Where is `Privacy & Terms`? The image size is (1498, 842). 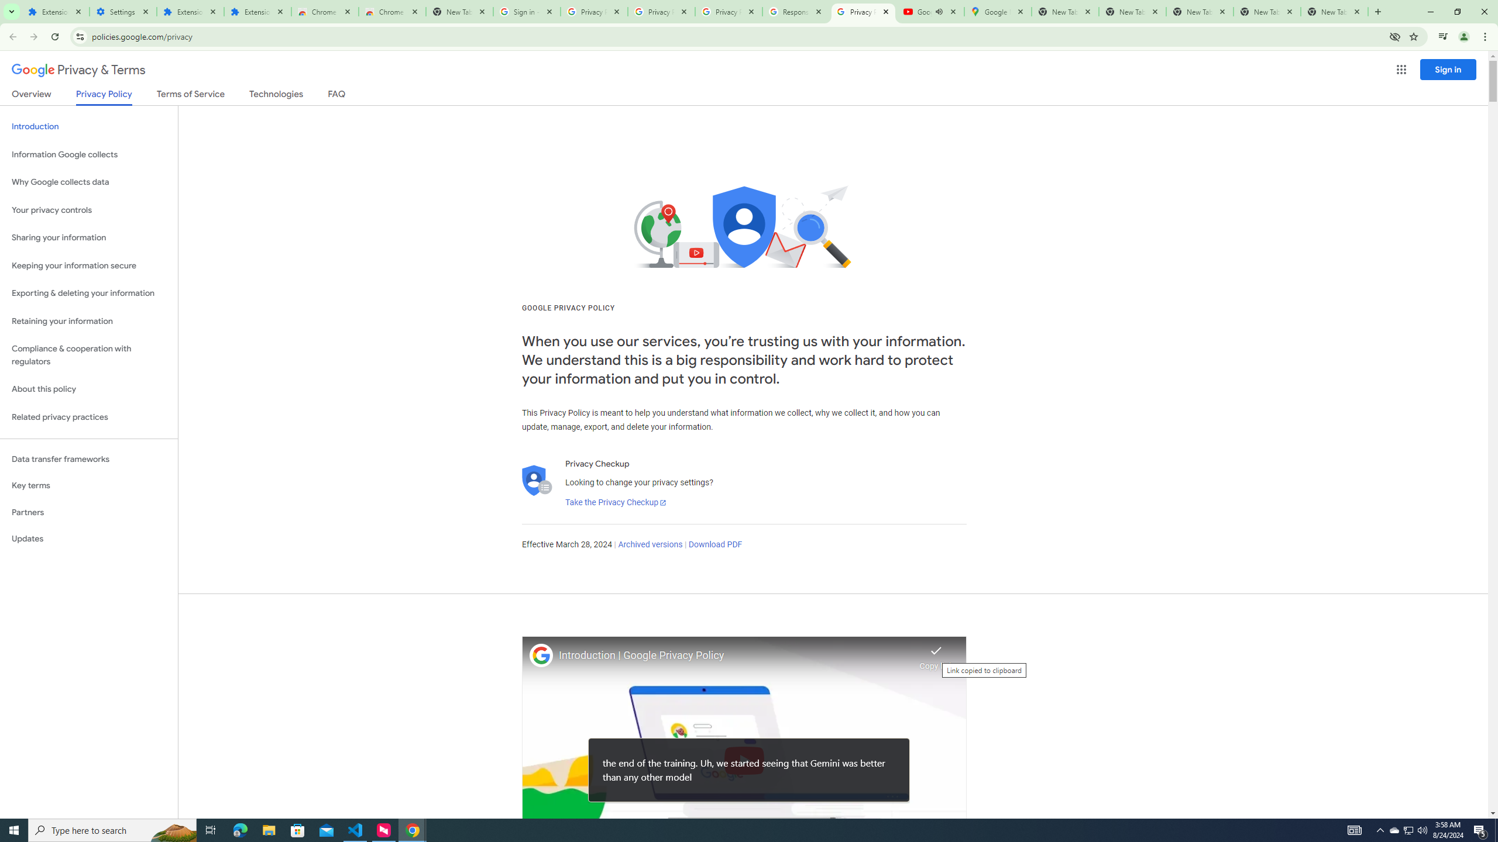 Privacy & Terms is located at coordinates (78, 70).